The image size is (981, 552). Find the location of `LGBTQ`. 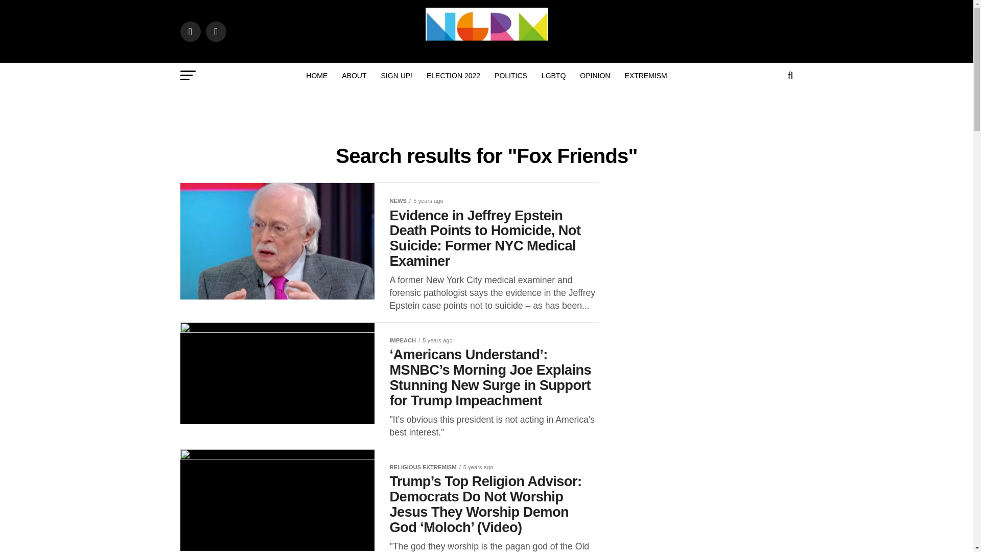

LGBTQ is located at coordinates (554, 76).